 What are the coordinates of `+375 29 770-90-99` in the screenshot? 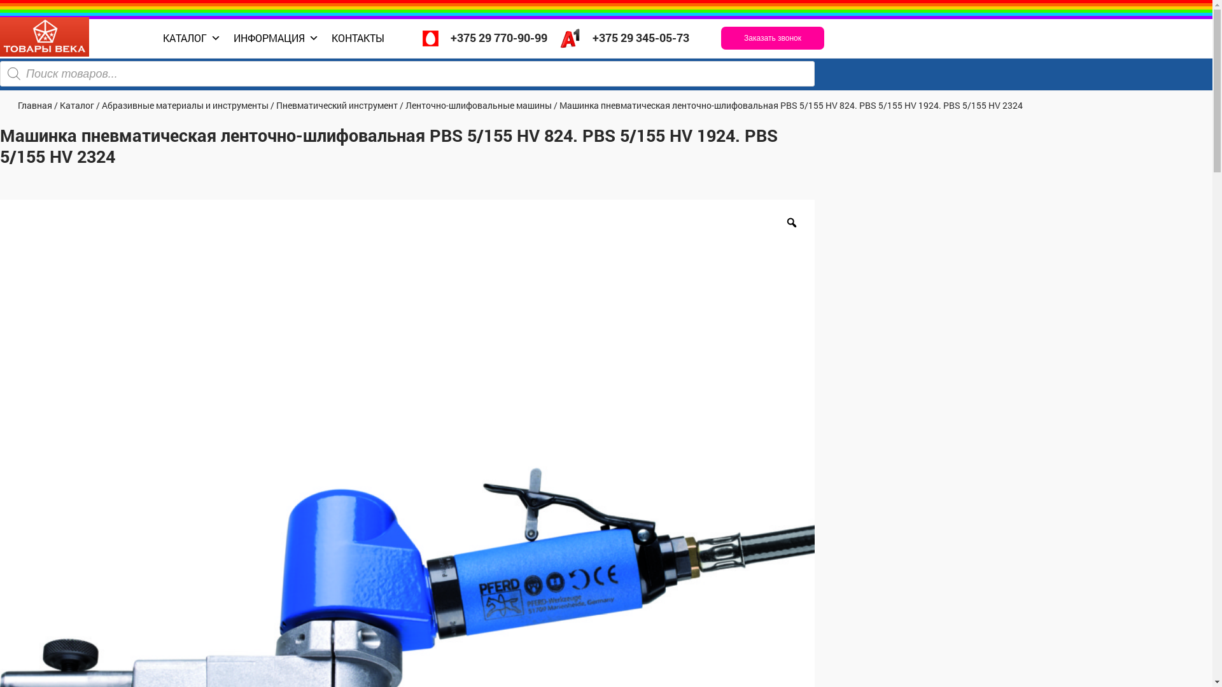 It's located at (485, 38).